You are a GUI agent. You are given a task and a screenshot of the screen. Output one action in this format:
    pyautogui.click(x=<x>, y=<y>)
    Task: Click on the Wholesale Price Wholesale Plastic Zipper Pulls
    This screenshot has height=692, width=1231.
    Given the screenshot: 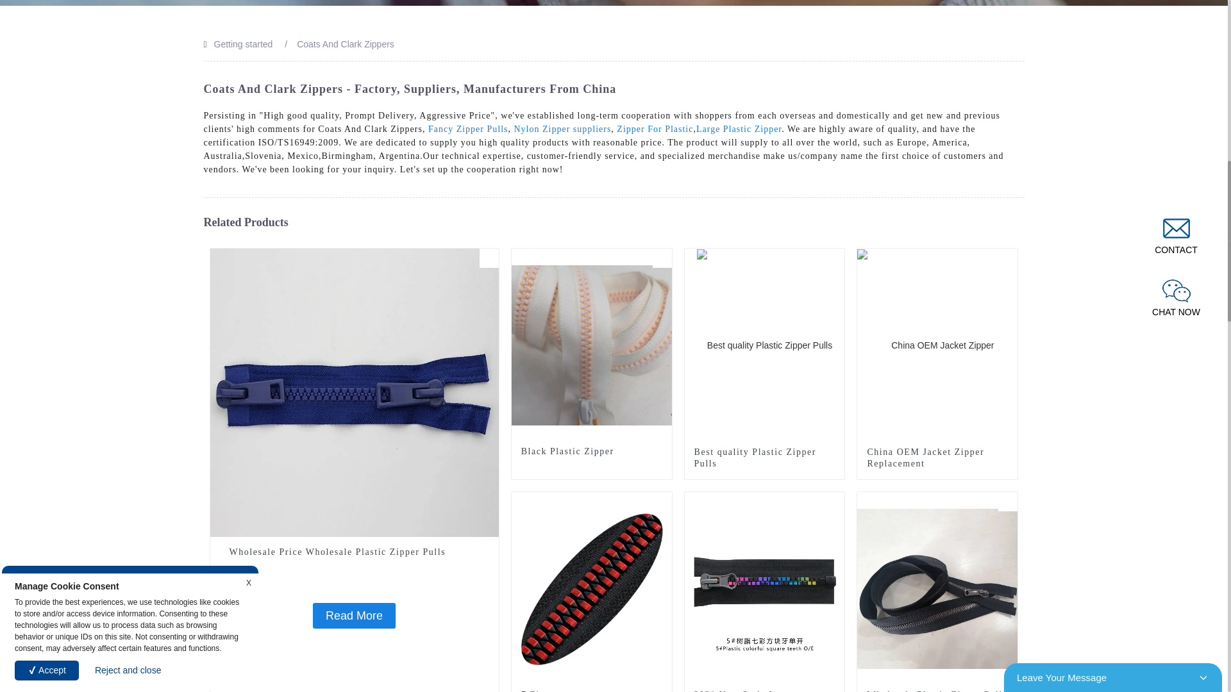 What is the action you would take?
    pyautogui.click(x=354, y=552)
    